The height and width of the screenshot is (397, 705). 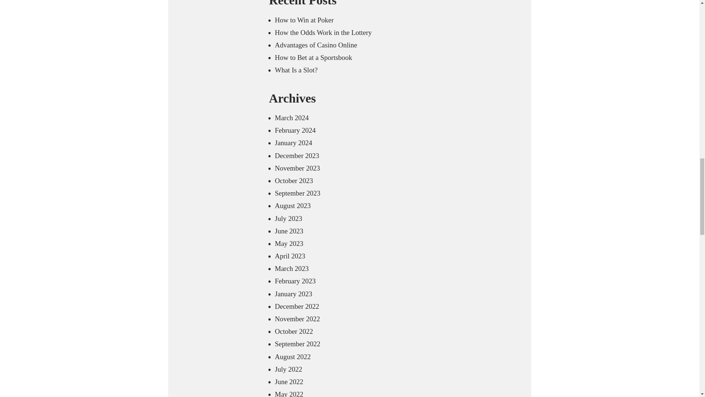 I want to click on October 2022, so click(x=294, y=331).